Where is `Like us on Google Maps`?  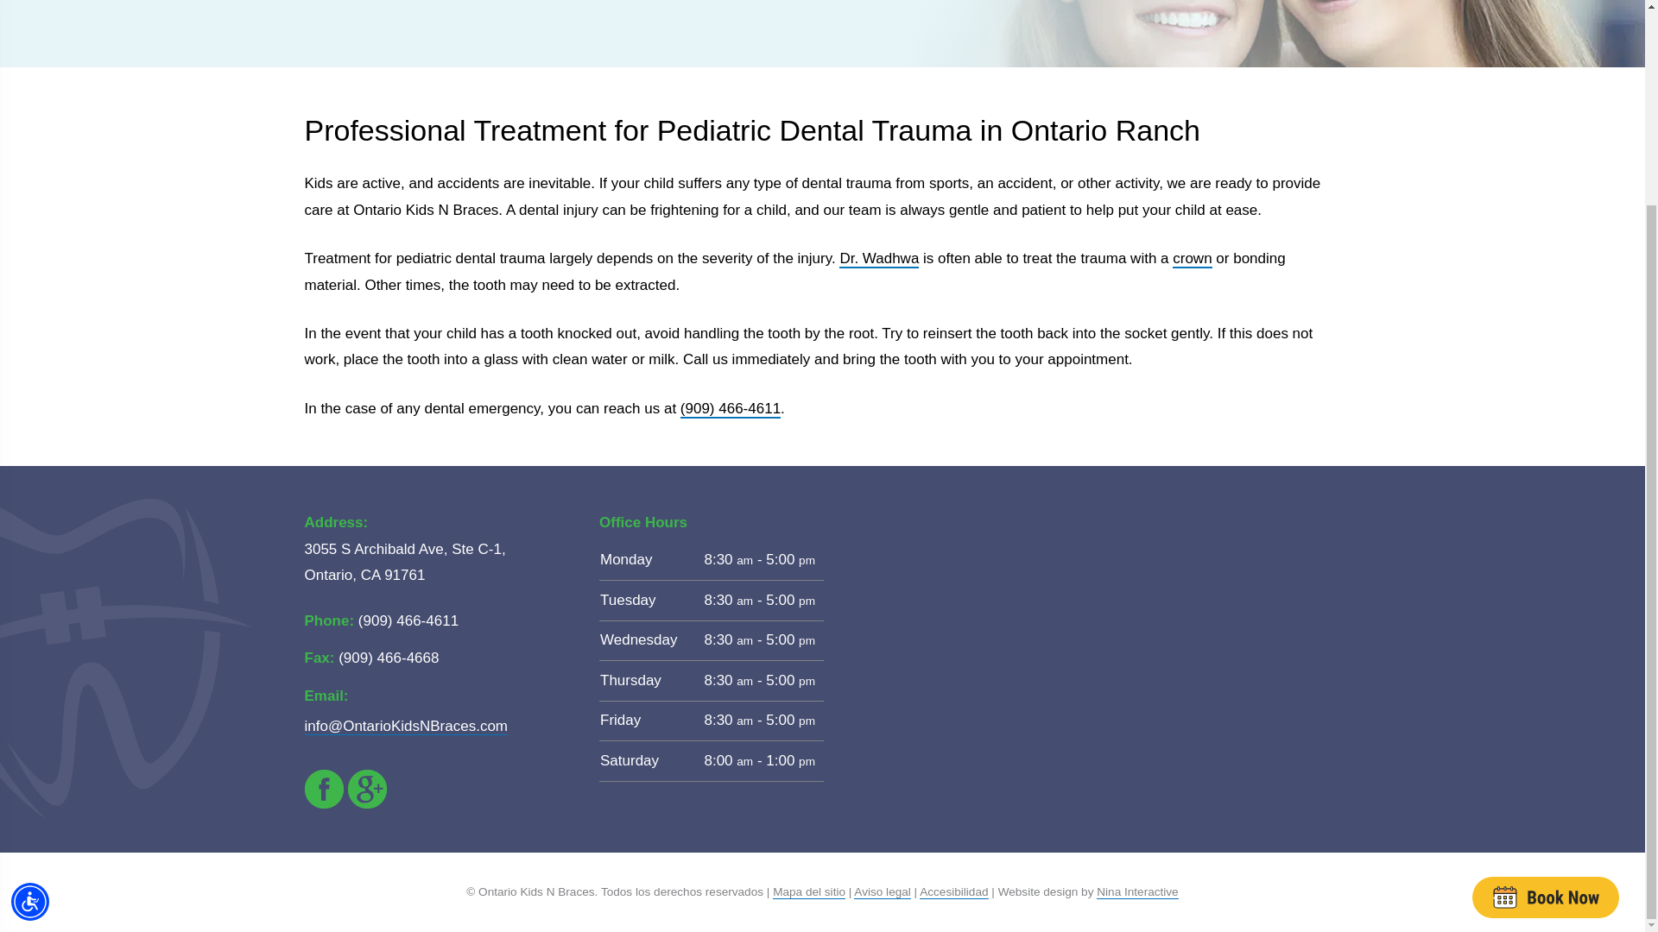 Like us on Google Maps is located at coordinates (366, 789).